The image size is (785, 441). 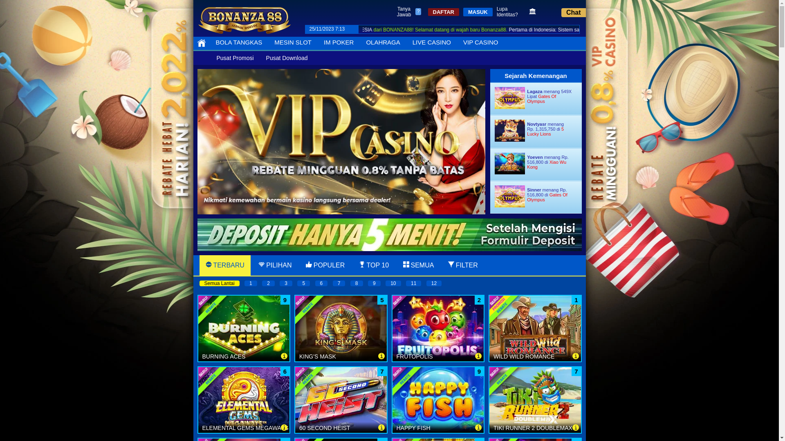 I want to click on Wild Wild Romance, so click(x=535, y=328).